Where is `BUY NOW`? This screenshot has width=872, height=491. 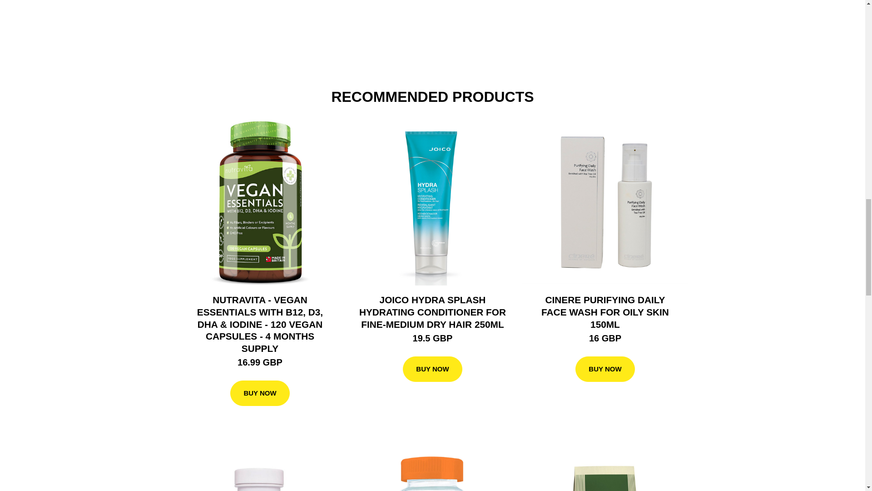 BUY NOW is located at coordinates (605, 369).